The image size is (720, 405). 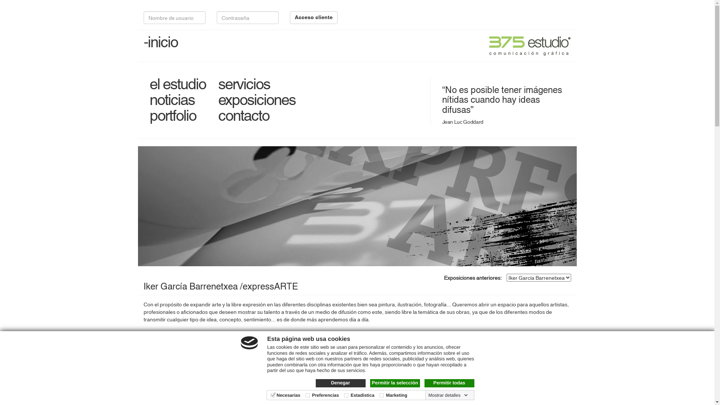 What do you see at coordinates (313, 18) in the screenshot?
I see `Acceso cliente` at bounding box center [313, 18].